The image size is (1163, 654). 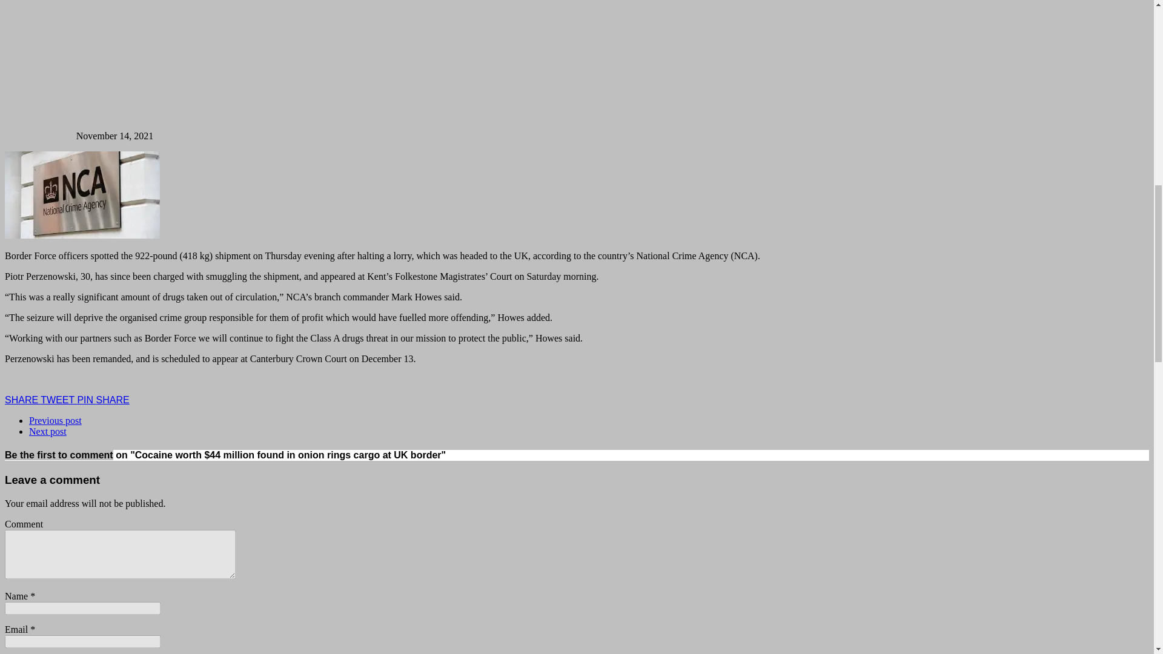 What do you see at coordinates (55, 420) in the screenshot?
I see `Previous post` at bounding box center [55, 420].